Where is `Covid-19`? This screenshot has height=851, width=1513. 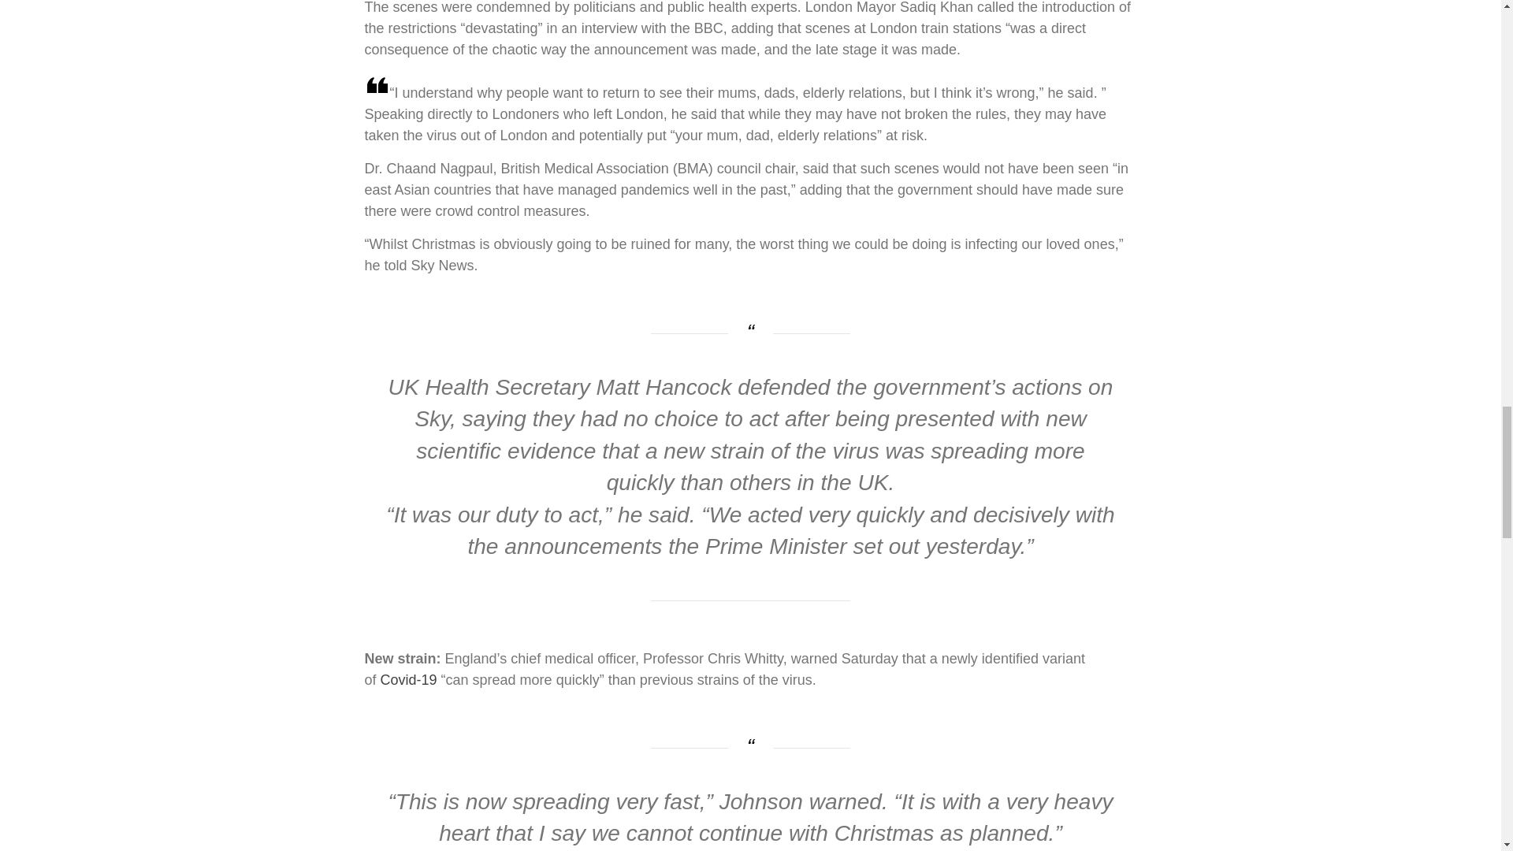 Covid-19 is located at coordinates (408, 679).